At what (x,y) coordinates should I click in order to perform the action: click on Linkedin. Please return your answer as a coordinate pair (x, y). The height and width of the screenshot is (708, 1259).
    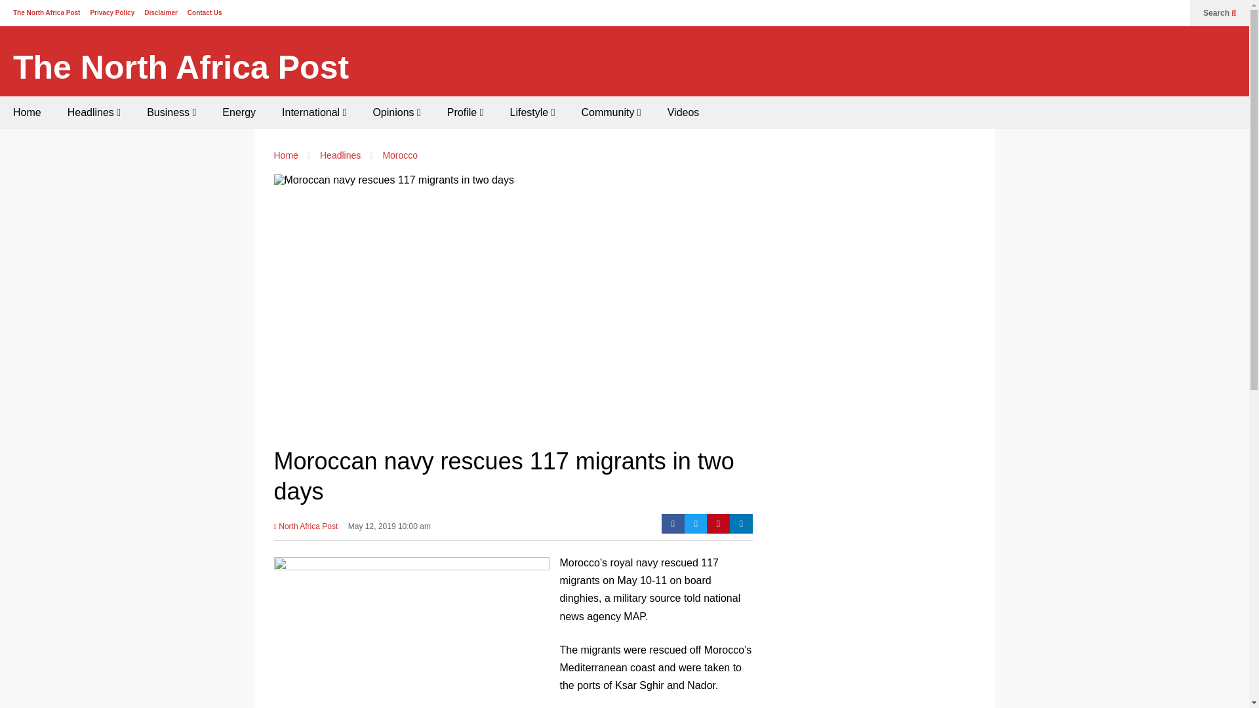
    Looking at the image, I should click on (741, 524).